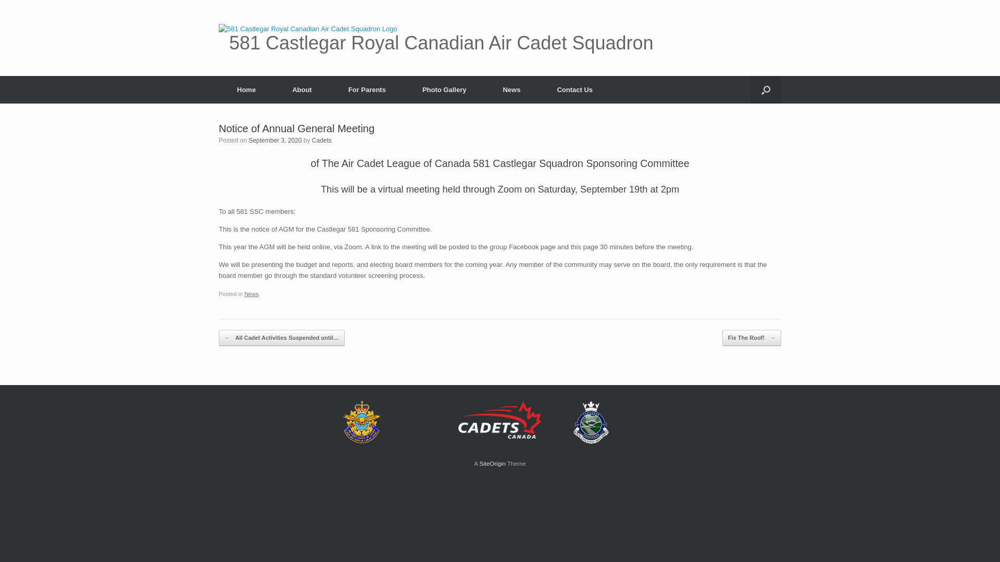 This screenshot has width=1000, height=562. What do you see at coordinates (493, 464) in the screenshot?
I see `SiteOrigin` at bounding box center [493, 464].